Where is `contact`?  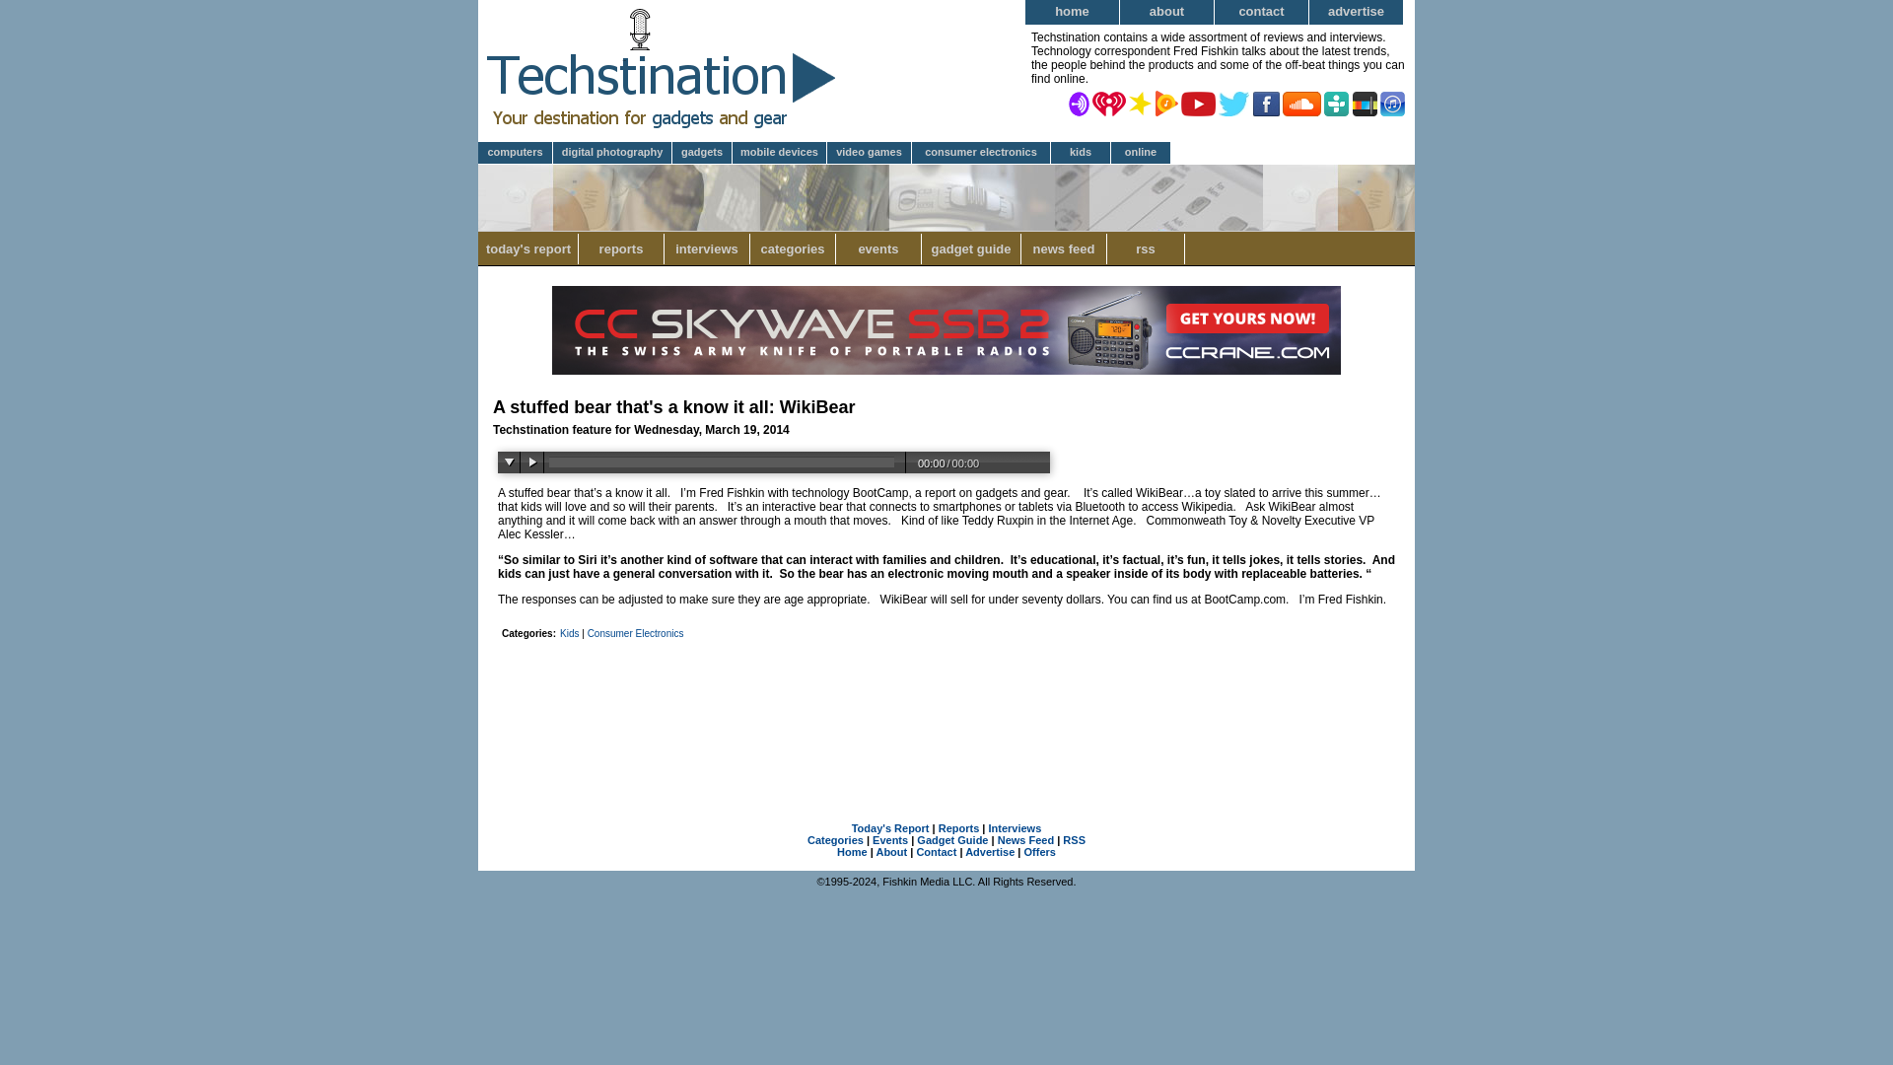
contact is located at coordinates (1262, 12).